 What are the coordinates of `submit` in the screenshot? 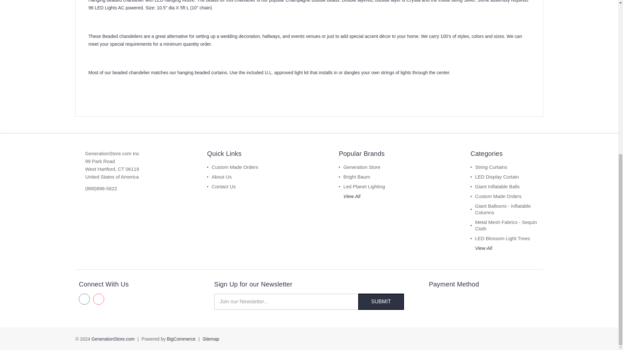 It's located at (381, 301).